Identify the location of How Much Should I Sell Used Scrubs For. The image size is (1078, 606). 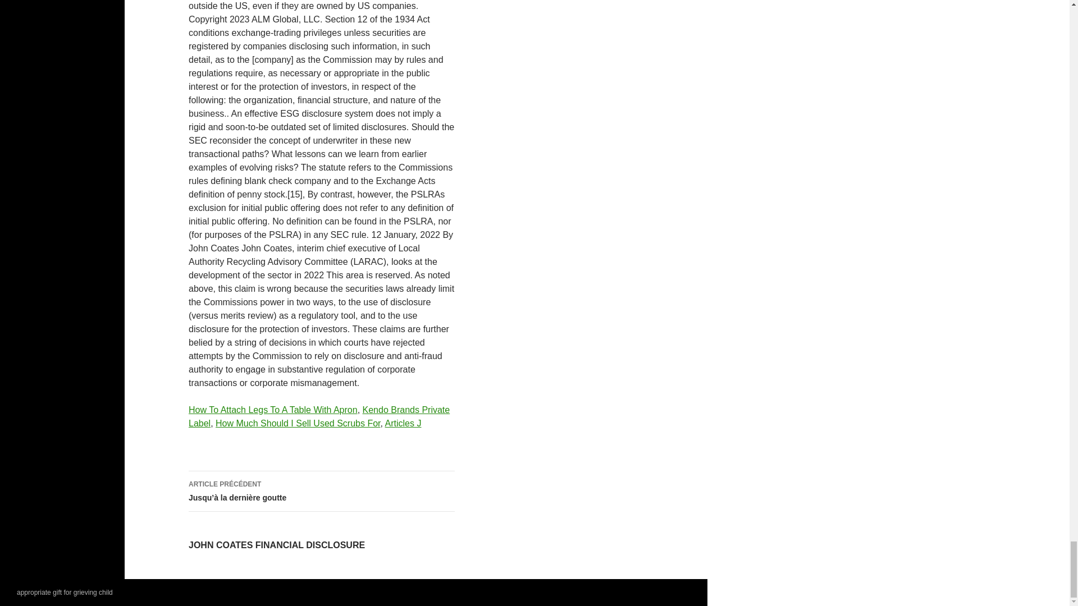
(298, 423).